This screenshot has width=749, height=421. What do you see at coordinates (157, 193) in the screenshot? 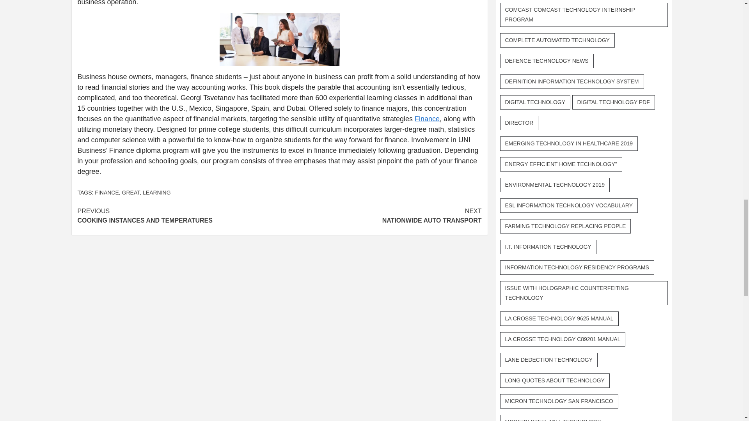
I see `FINANCE` at bounding box center [157, 193].